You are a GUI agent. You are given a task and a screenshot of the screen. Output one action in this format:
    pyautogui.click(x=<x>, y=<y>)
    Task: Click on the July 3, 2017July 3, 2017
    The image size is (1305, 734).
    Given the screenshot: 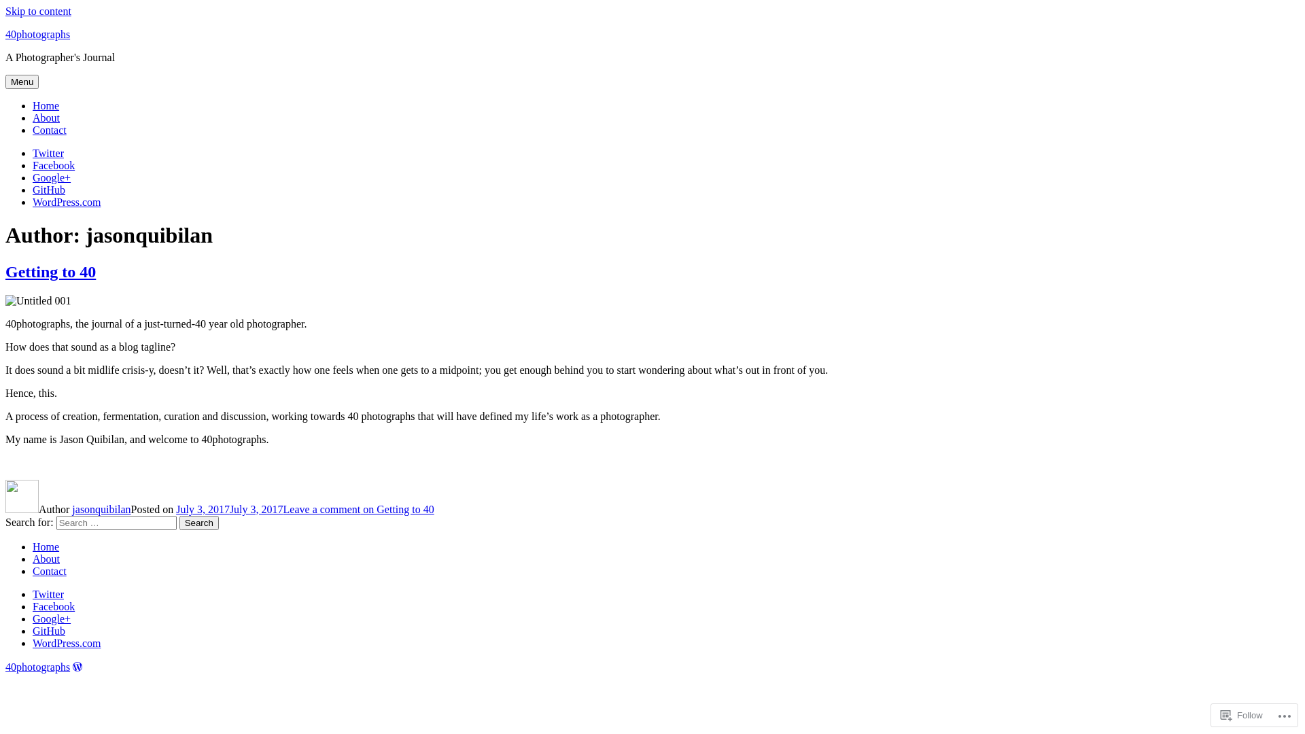 What is the action you would take?
    pyautogui.click(x=230, y=510)
    